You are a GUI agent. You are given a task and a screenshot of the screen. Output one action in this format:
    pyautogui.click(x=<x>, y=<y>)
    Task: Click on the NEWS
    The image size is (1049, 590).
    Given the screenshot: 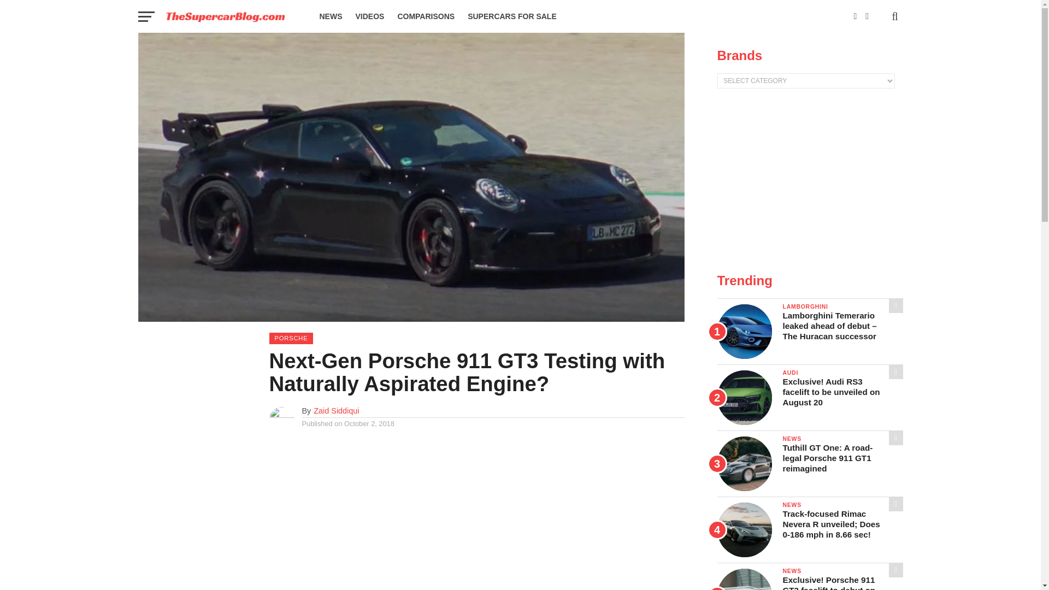 What is the action you would take?
    pyautogui.click(x=330, y=16)
    